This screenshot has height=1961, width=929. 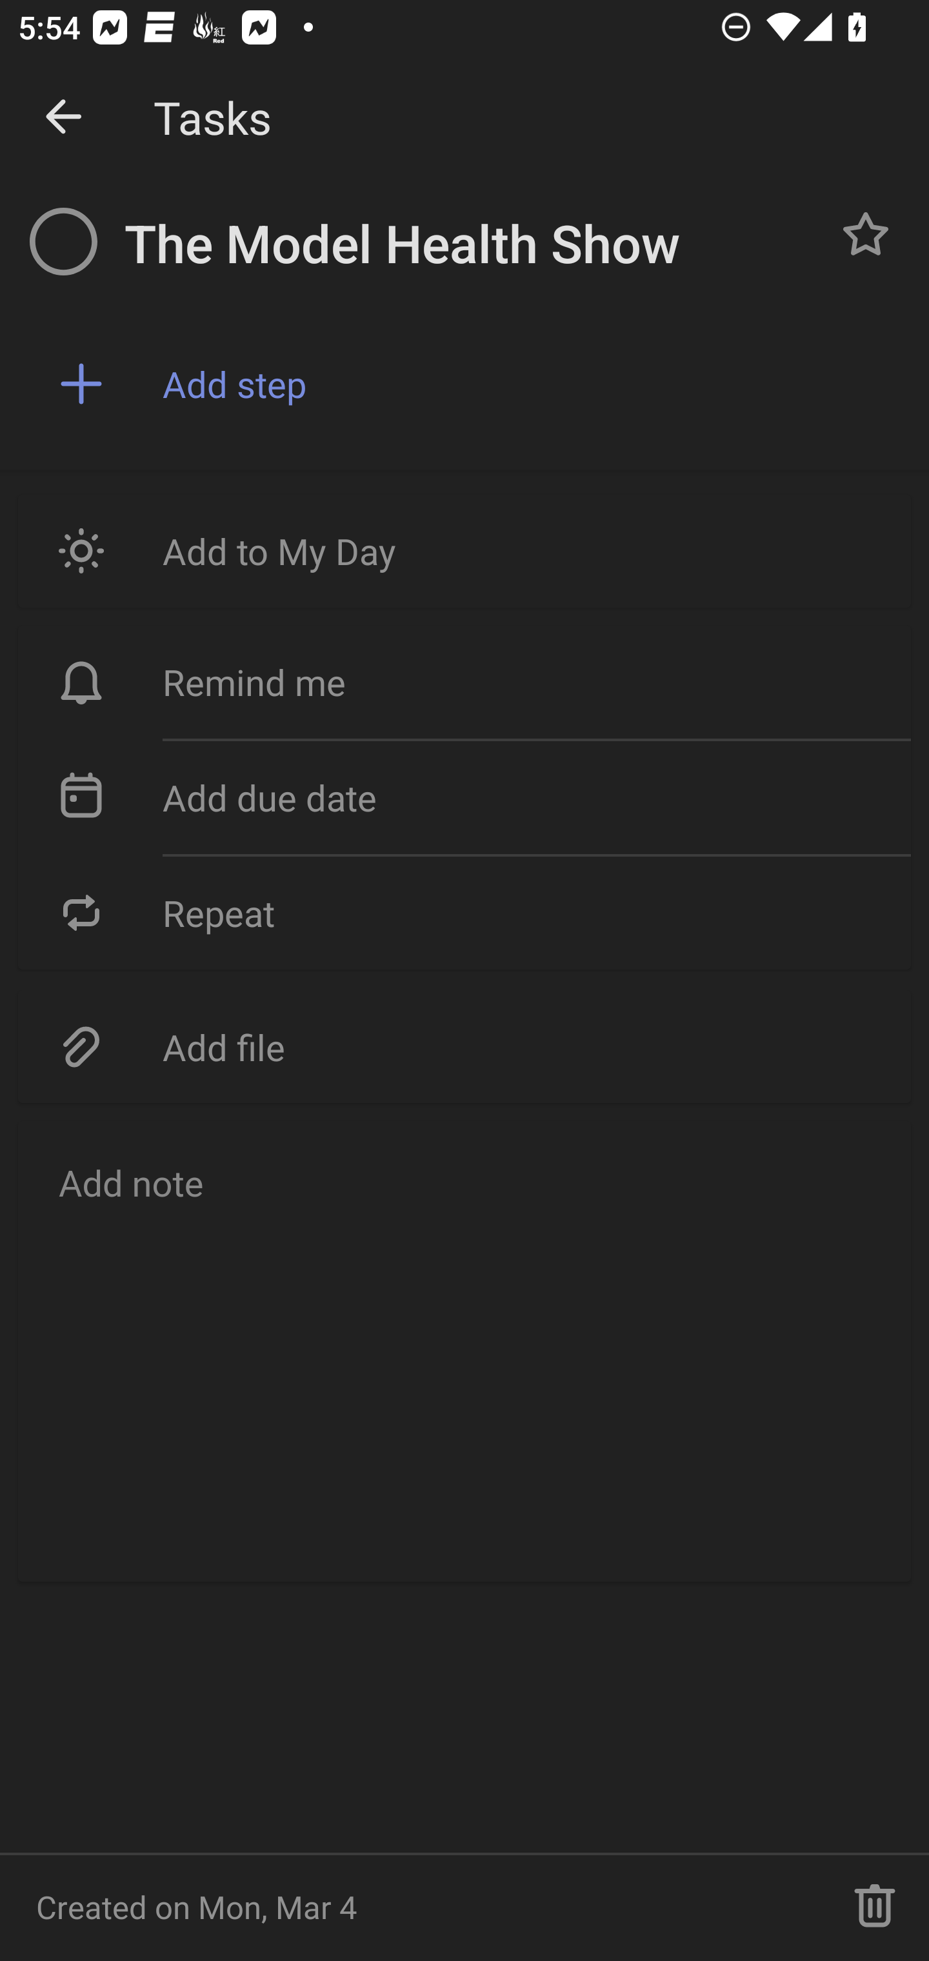 What do you see at coordinates (63, 241) in the screenshot?
I see `Incomplete task The Model Health Show, Button` at bounding box center [63, 241].